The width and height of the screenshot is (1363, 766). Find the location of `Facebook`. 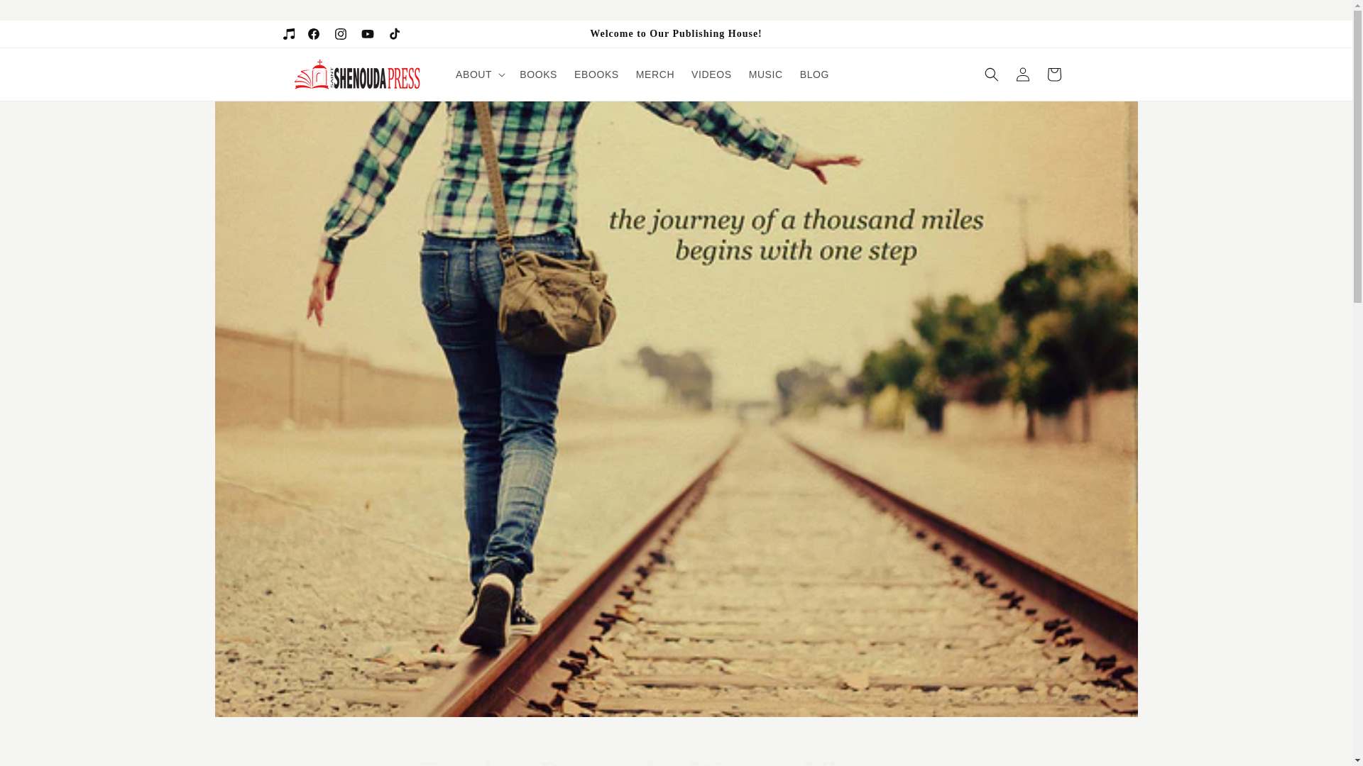

Facebook is located at coordinates (313, 34).